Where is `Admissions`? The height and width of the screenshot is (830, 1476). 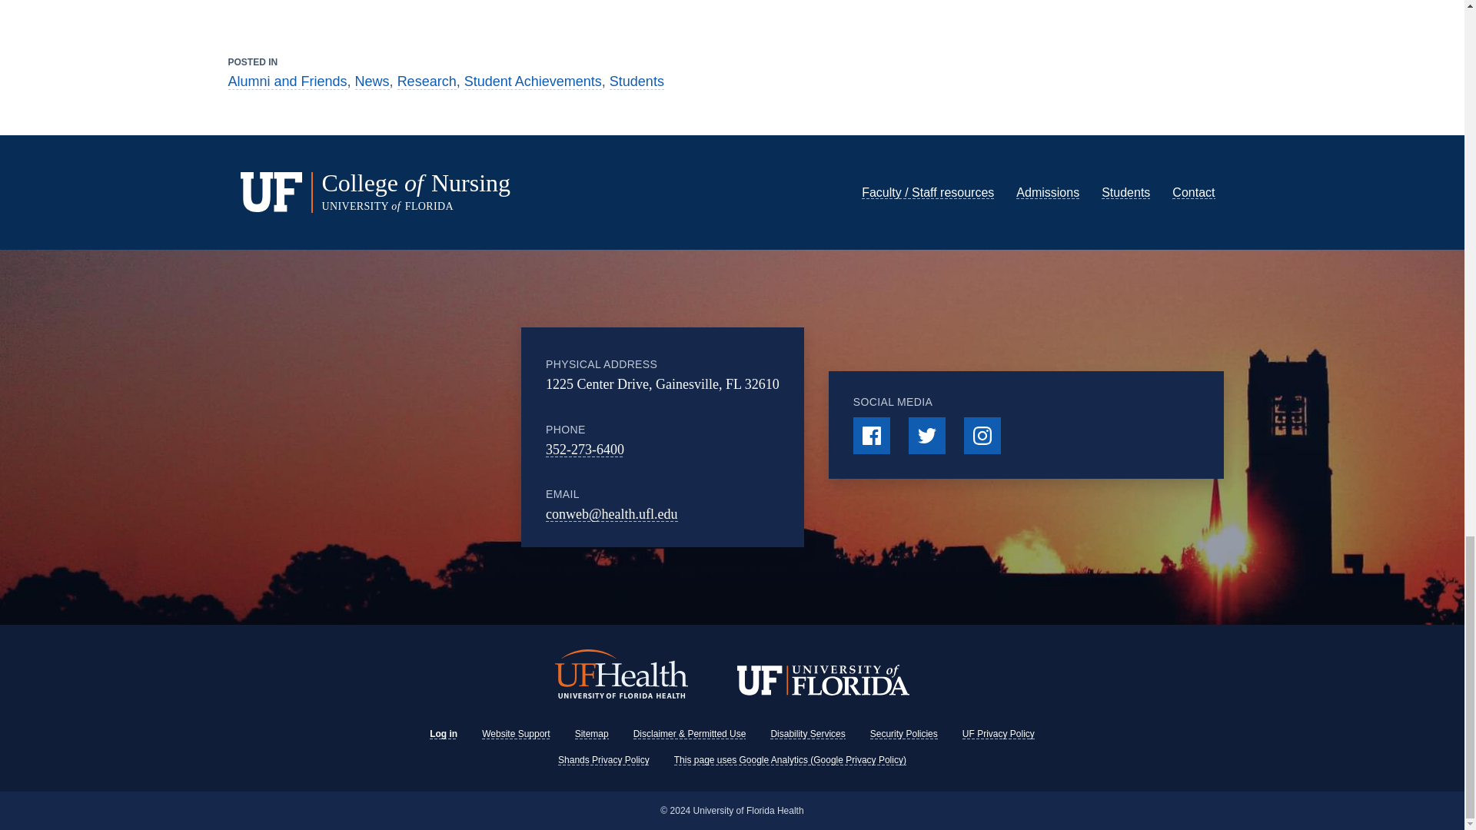 Admissions is located at coordinates (1047, 192).